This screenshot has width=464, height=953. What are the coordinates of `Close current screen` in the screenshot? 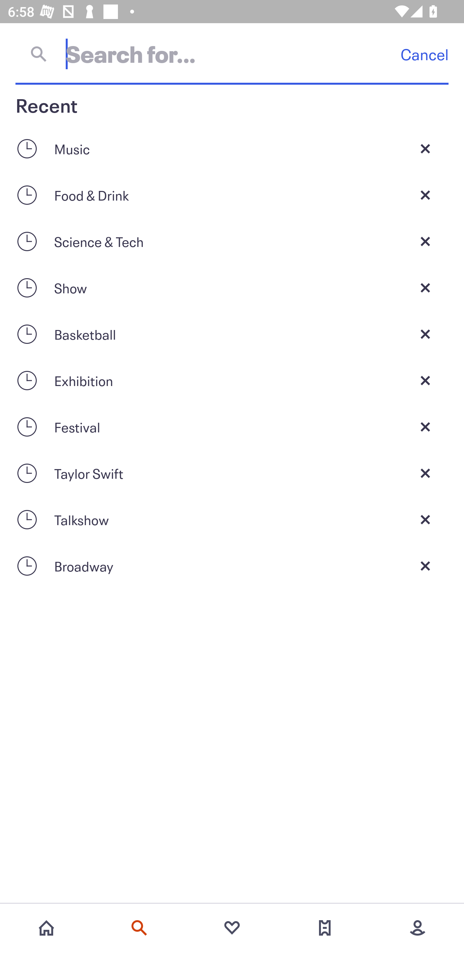 It's located at (425, 473).